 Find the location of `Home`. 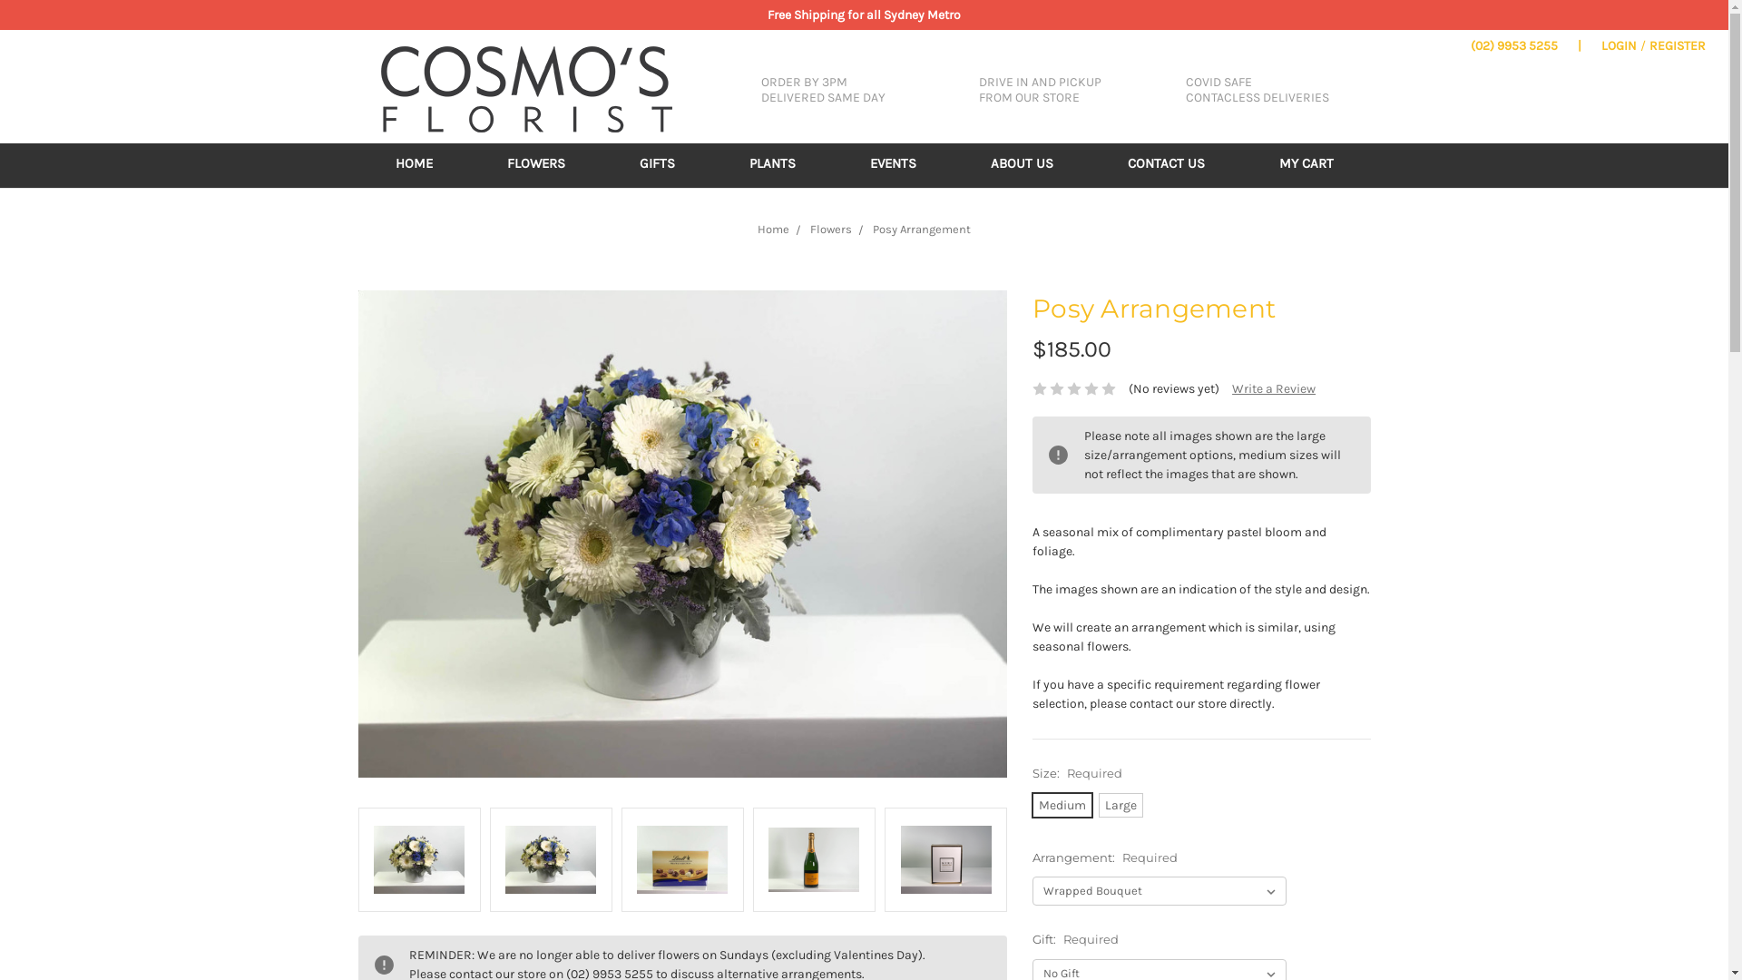

Home is located at coordinates (773, 229).